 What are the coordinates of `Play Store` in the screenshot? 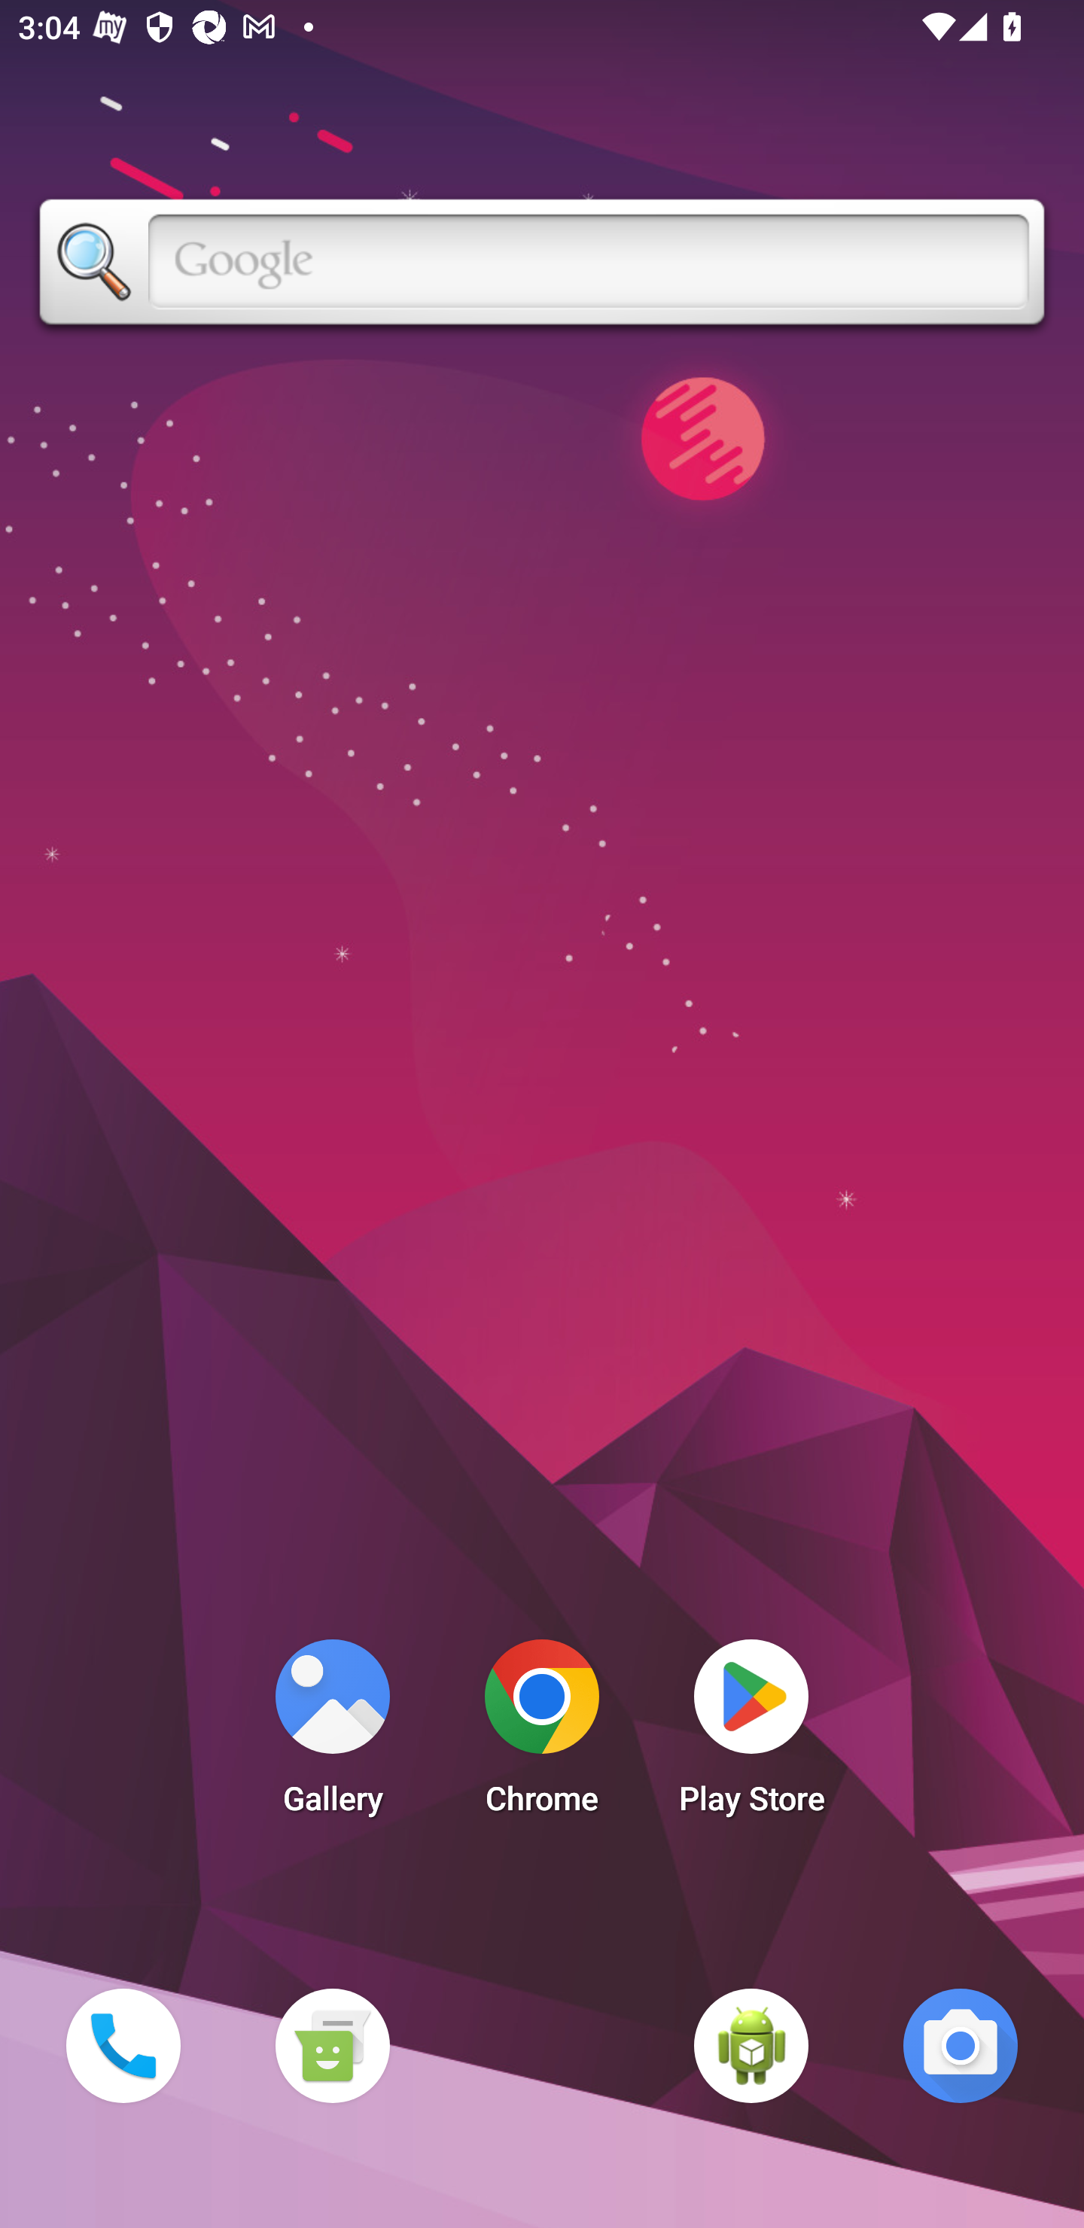 It's located at (751, 1734).